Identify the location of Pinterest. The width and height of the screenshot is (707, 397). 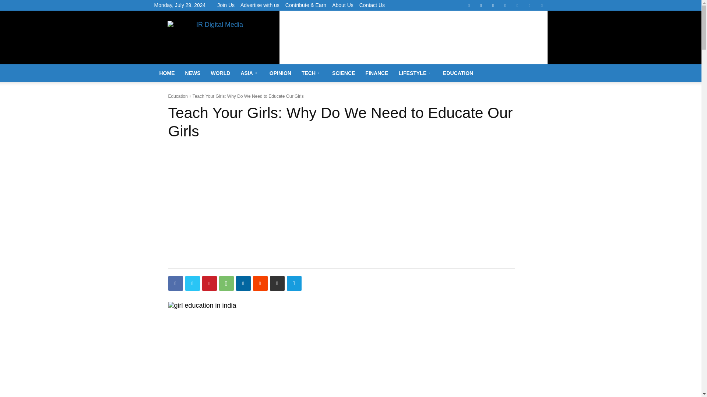
(493, 5).